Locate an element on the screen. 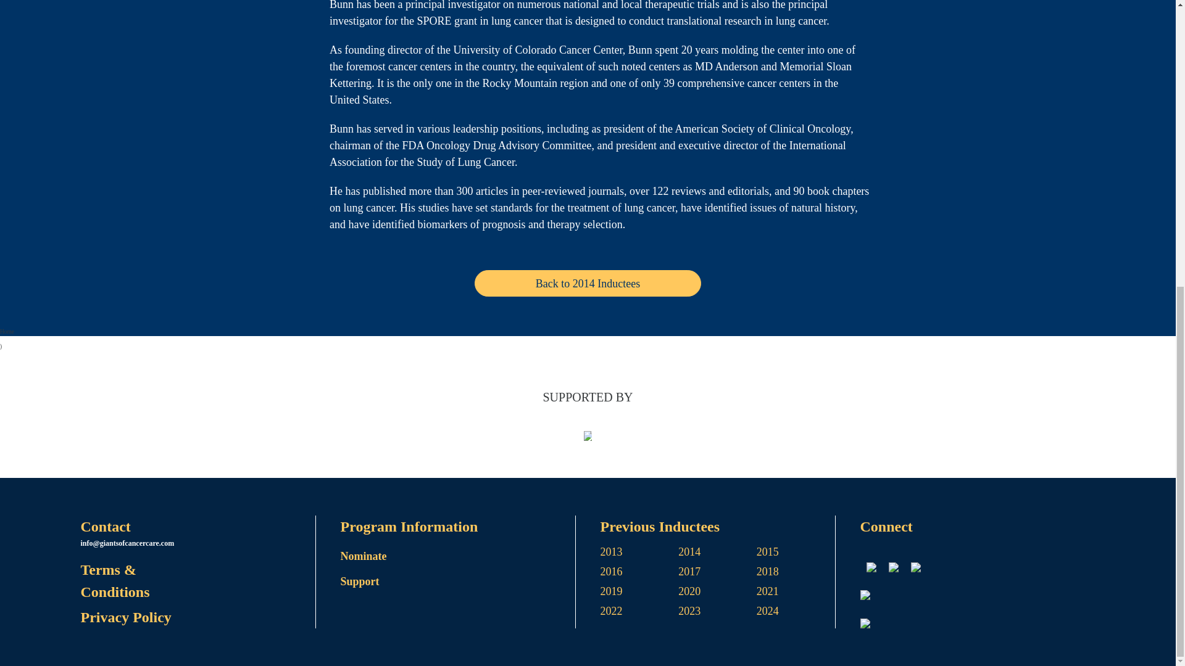 The width and height of the screenshot is (1185, 666). 2018 is located at coordinates (796, 573).